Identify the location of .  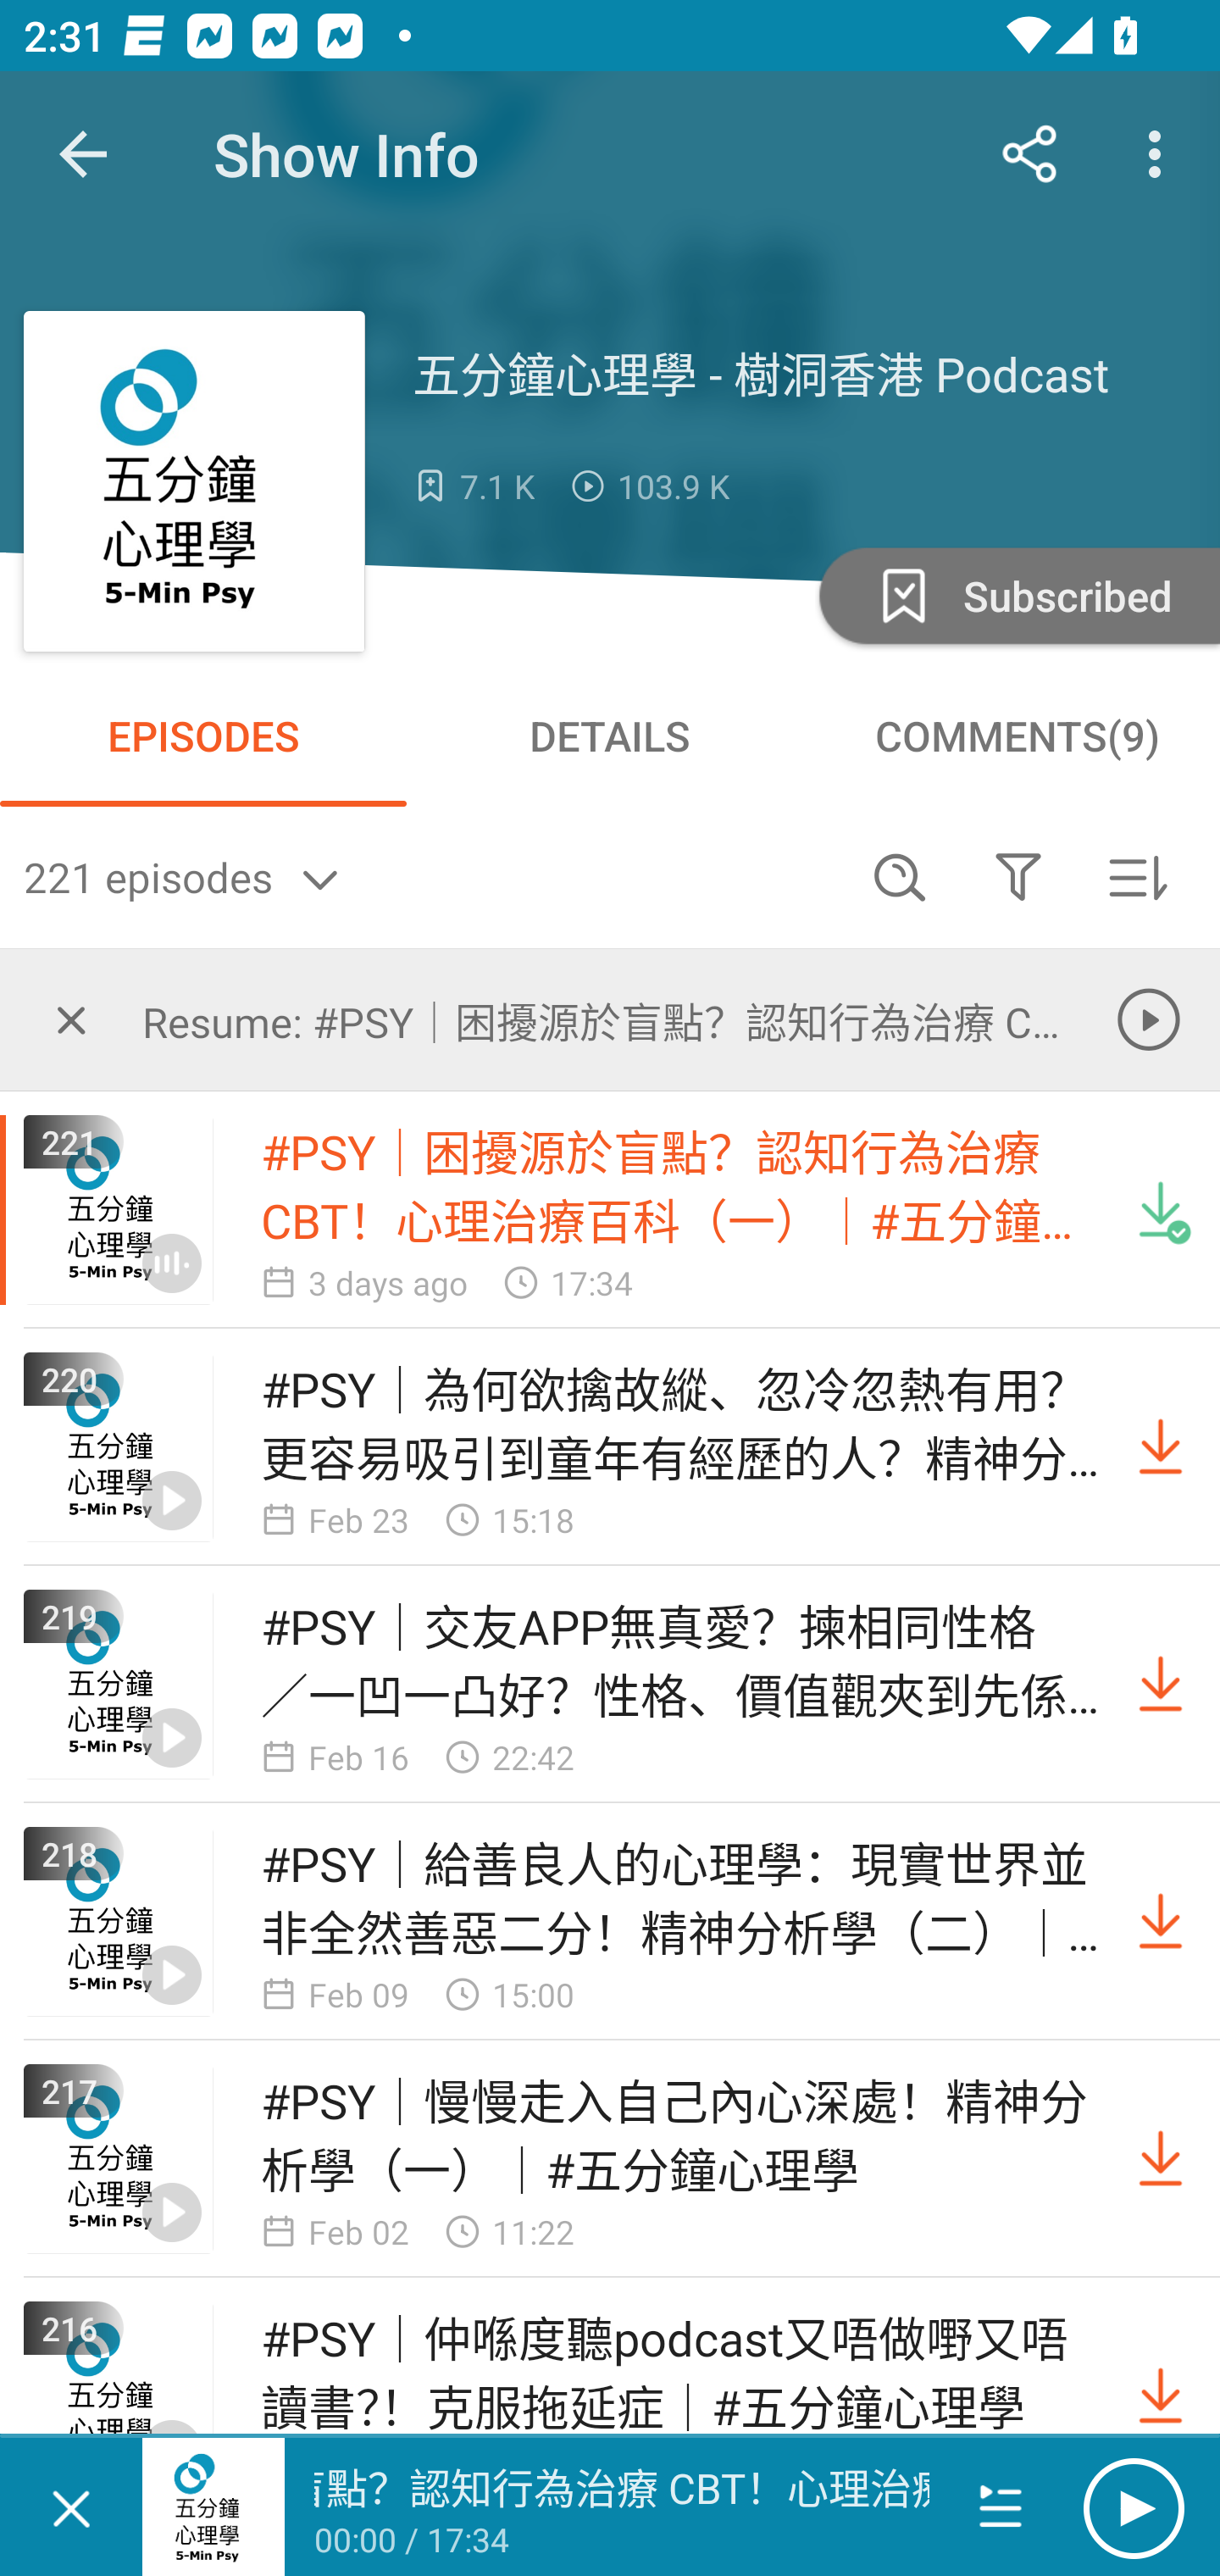
(71, 1019).